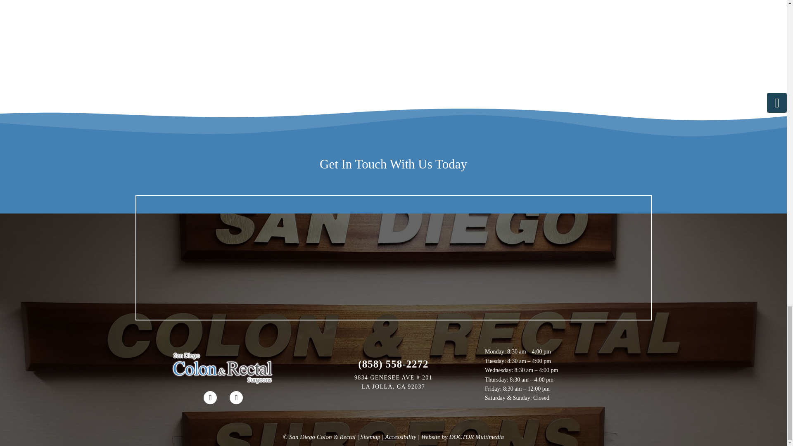 This screenshot has height=446, width=793. Describe the element at coordinates (401, 437) in the screenshot. I see `Accessibility` at that location.